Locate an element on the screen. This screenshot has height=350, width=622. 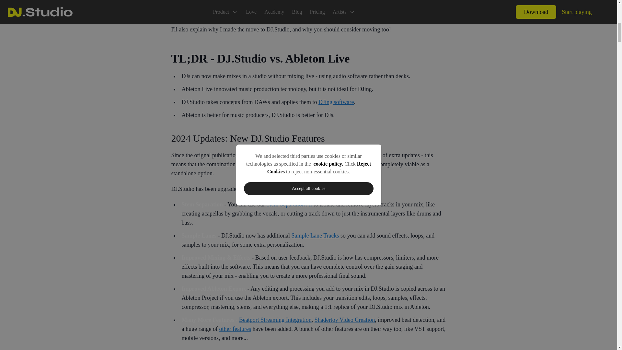
2024 Updates: New DJ.Studio Features is located at coordinates (308, 138).